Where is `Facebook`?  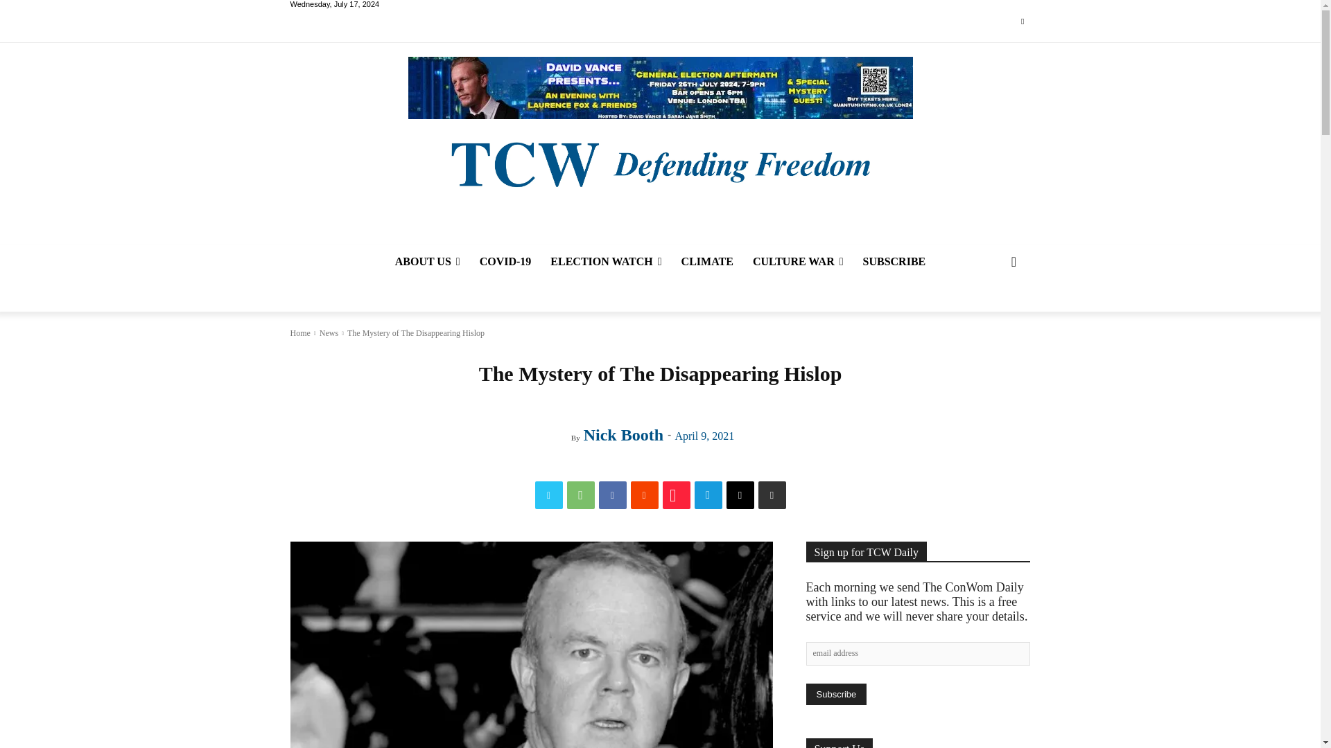
Facebook is located at coordinates (613, 495).